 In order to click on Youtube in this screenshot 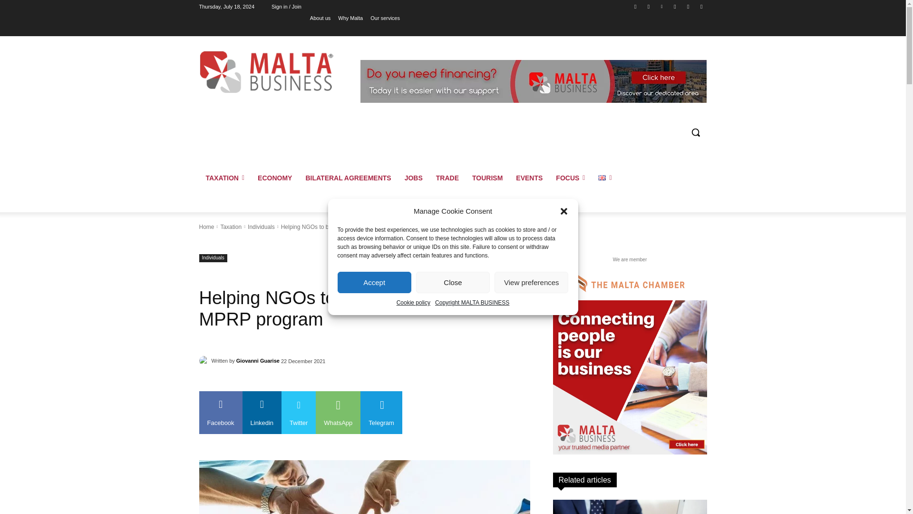, I will do `click(701, 6)`.